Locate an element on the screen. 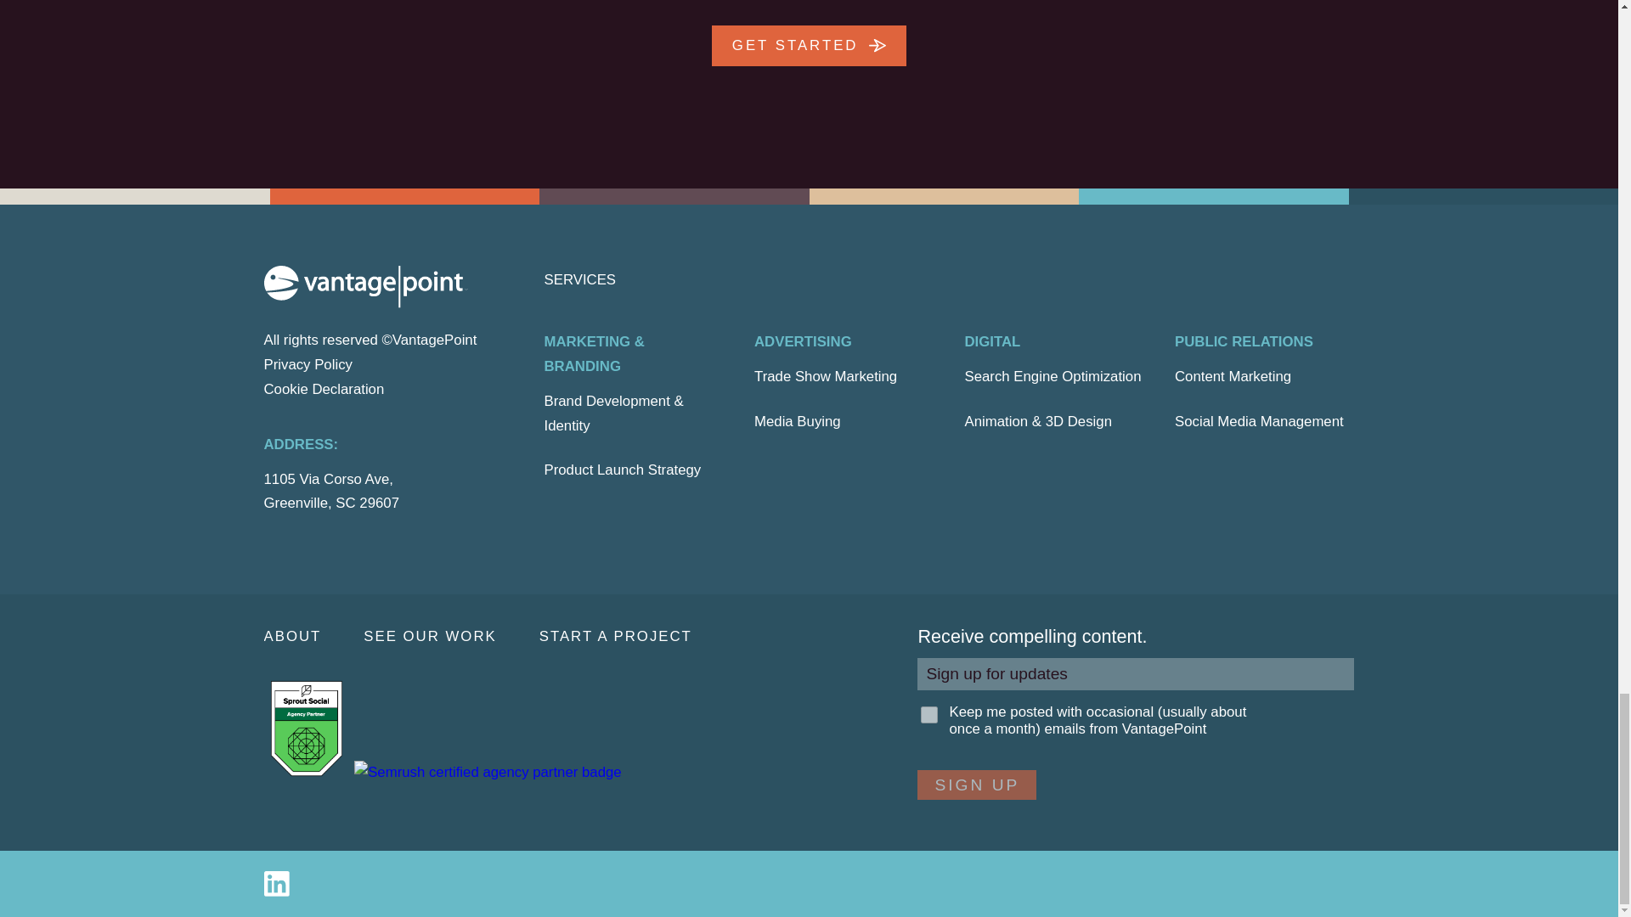 The image size is (1631, 917). Content Marketing is located at coordinates (1233, 377).